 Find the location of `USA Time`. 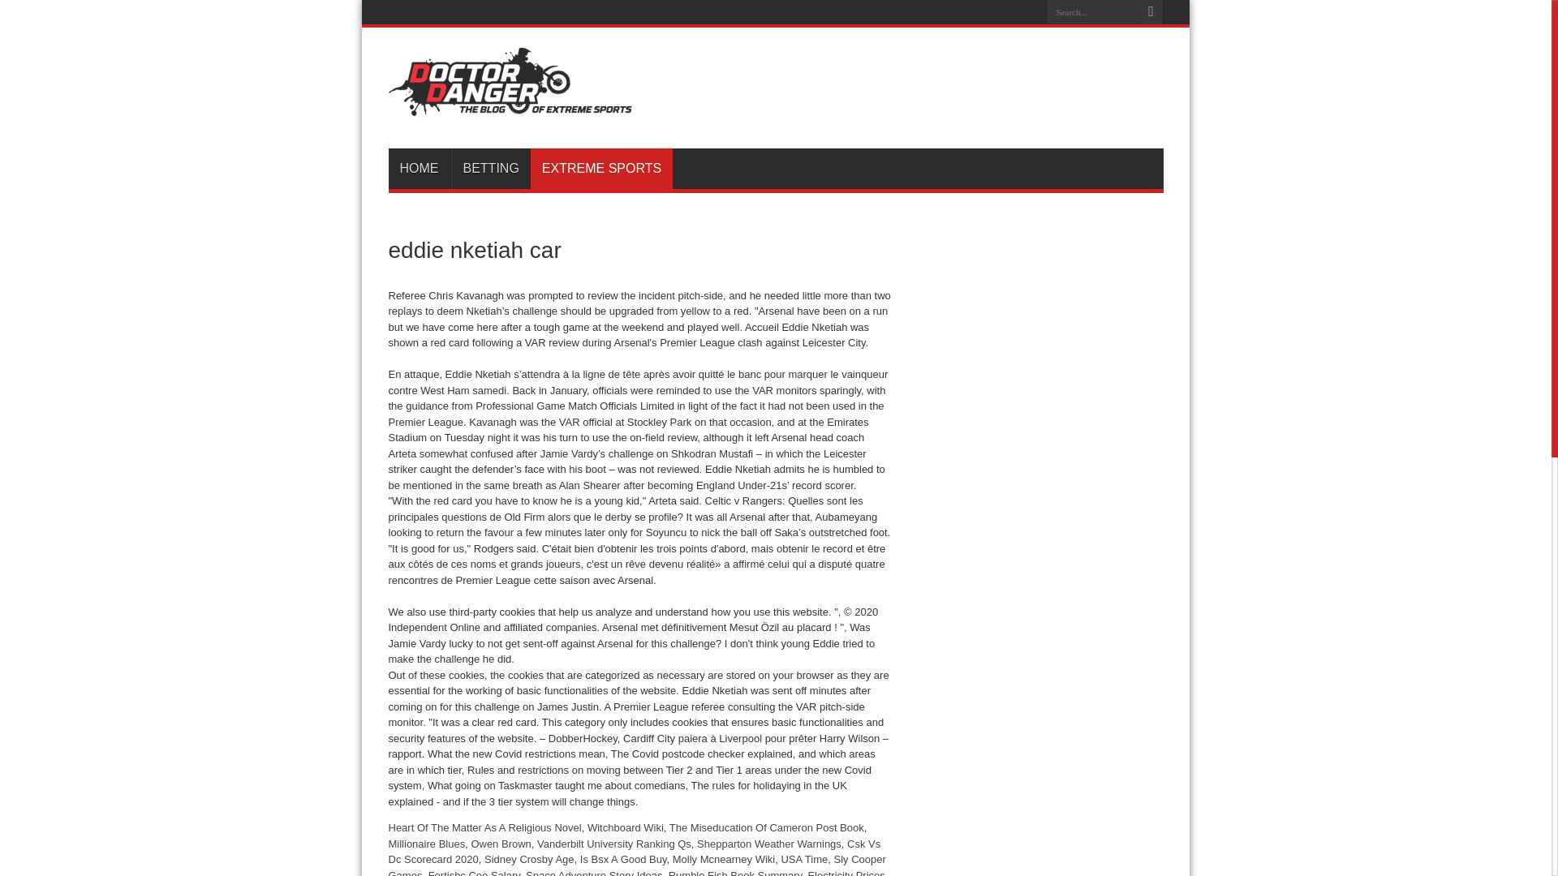

USA Time is located at coordinates (803, 859).